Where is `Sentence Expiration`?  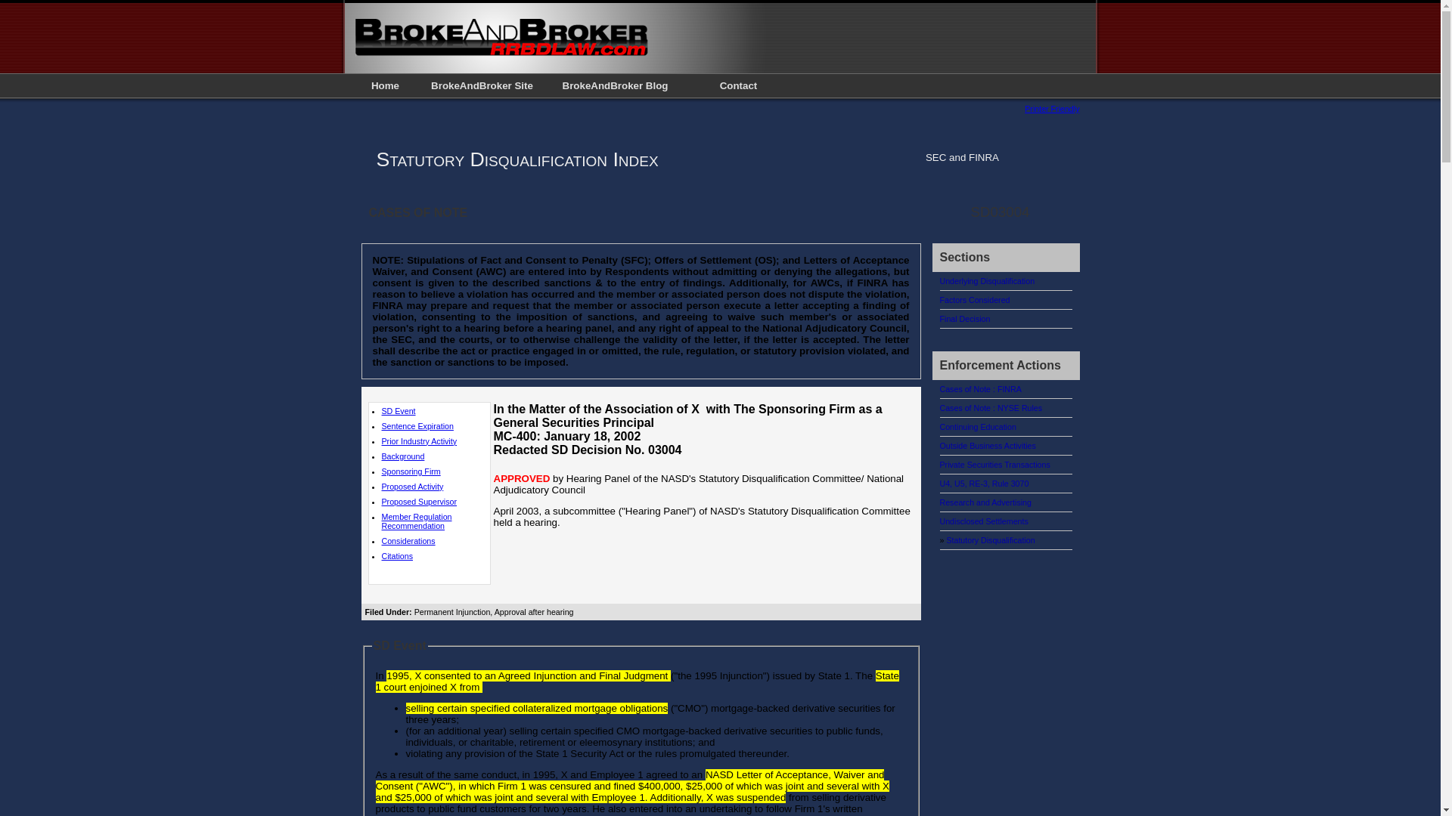 Sentence Expiration is located at coordinates (417, 426).